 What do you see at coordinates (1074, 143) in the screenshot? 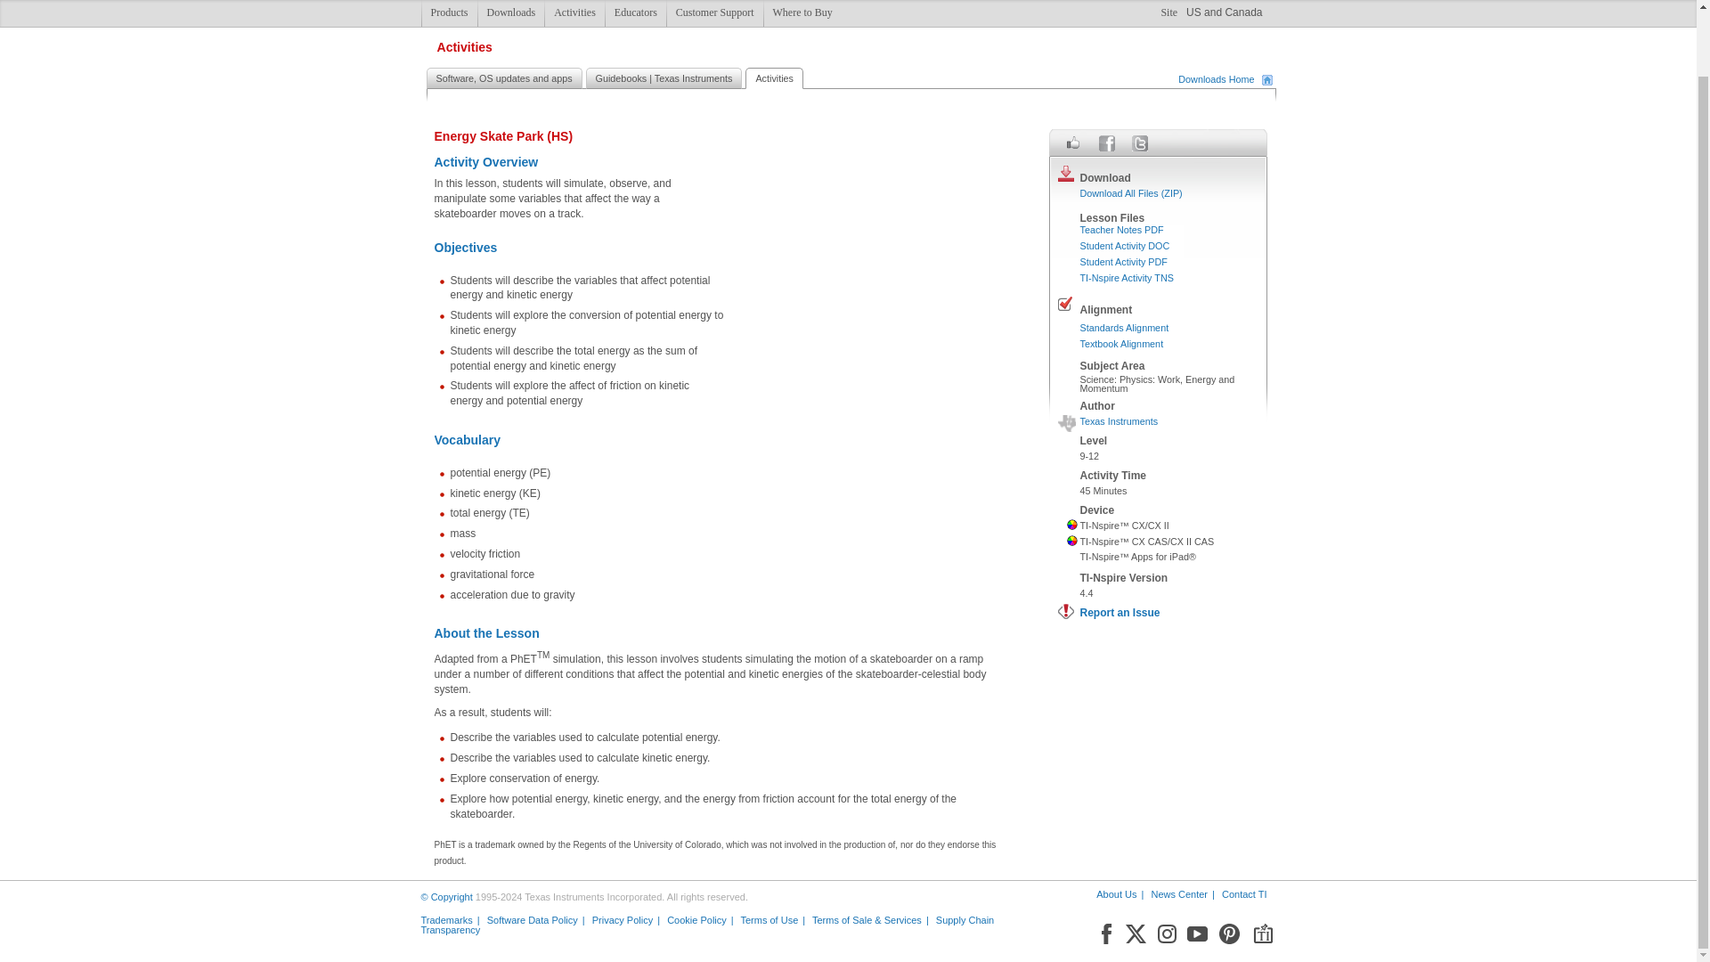
I see `Recommend Activity` at bounding box center [1074, 143].